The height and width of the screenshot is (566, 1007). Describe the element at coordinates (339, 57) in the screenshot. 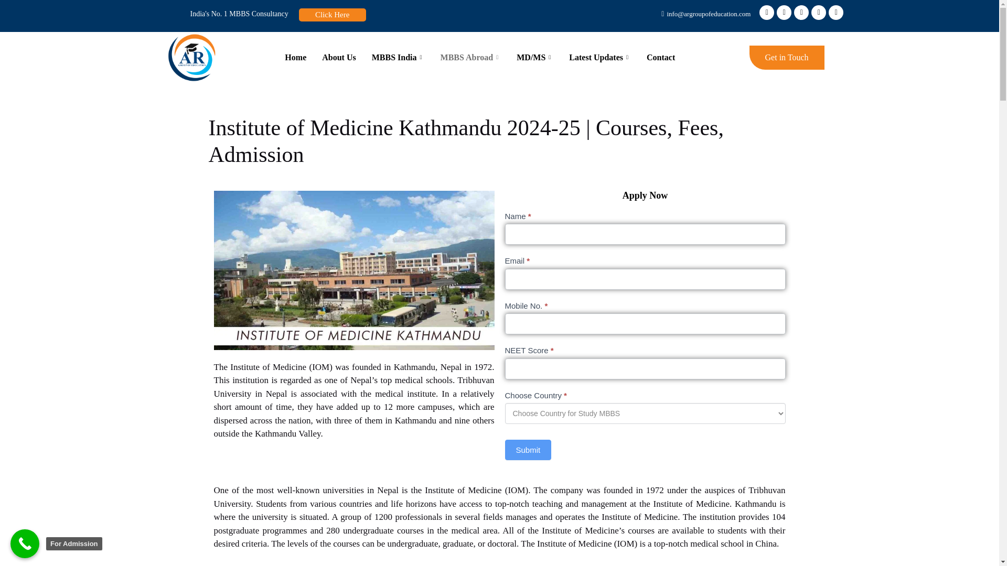

I see `About Us` at that location.